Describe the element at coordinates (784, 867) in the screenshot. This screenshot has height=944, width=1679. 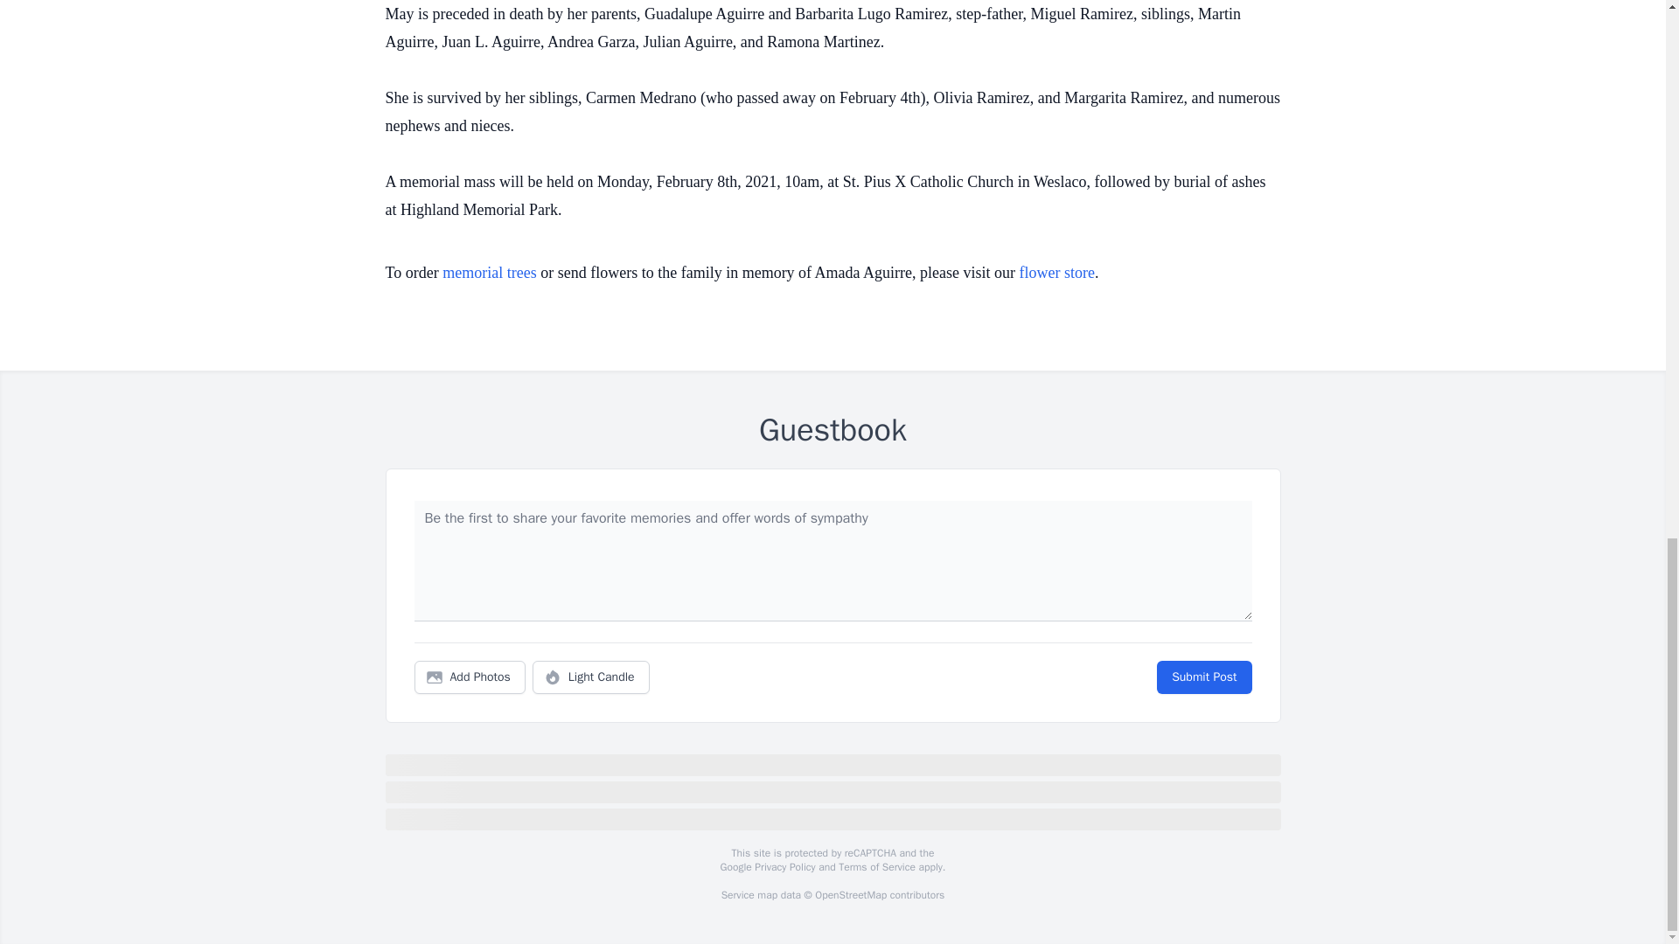
I see `Privacy Policy` at that location.